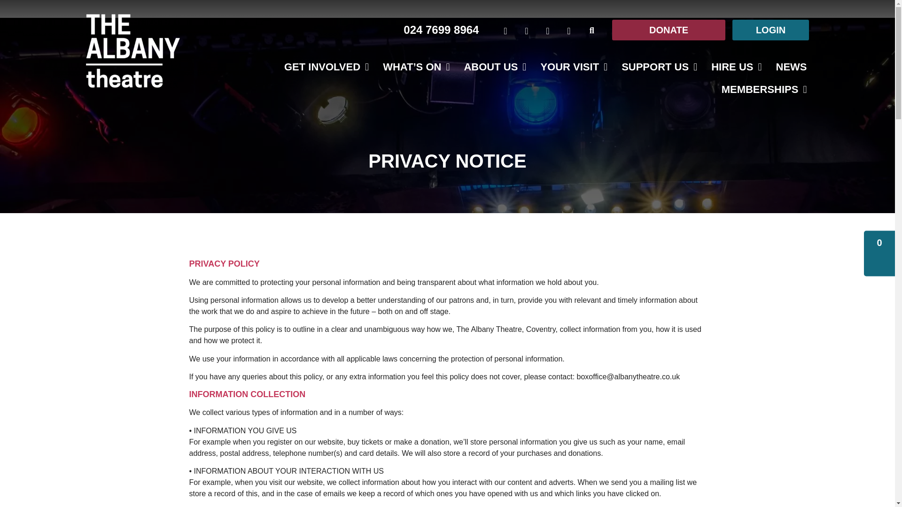 The width and height of the screenshot is (902, 507). I want to click on SUPPORT US, so click(659, 66).